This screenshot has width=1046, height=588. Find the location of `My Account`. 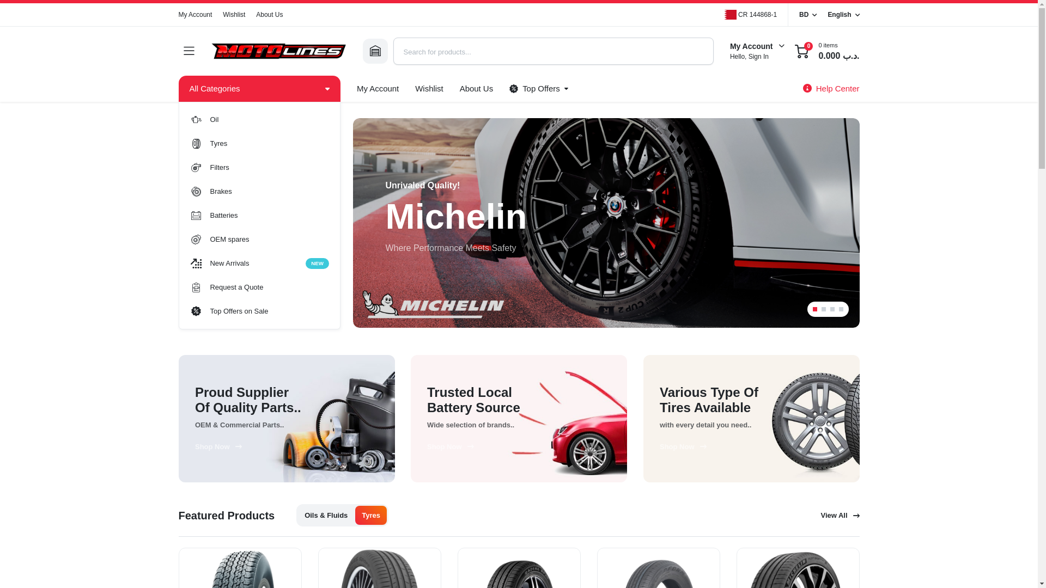

My Account is located at coordinates (538, 88).